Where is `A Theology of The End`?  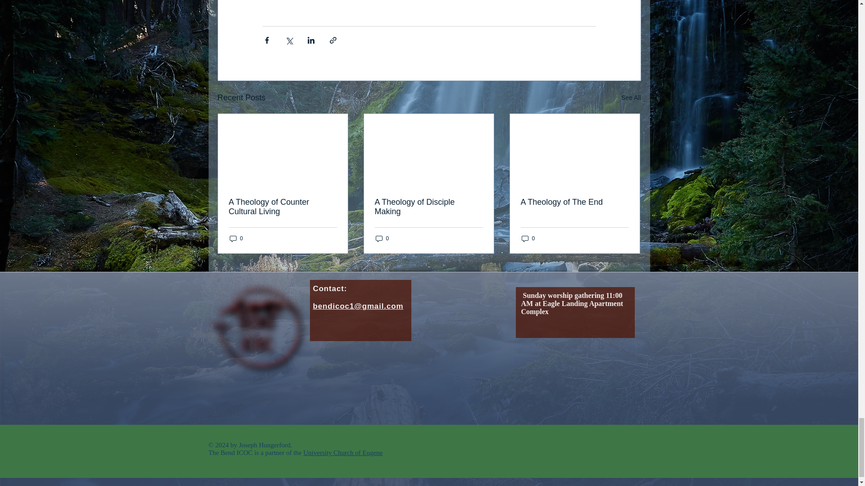
A Theology of The End is located at coordinates (574, 202).